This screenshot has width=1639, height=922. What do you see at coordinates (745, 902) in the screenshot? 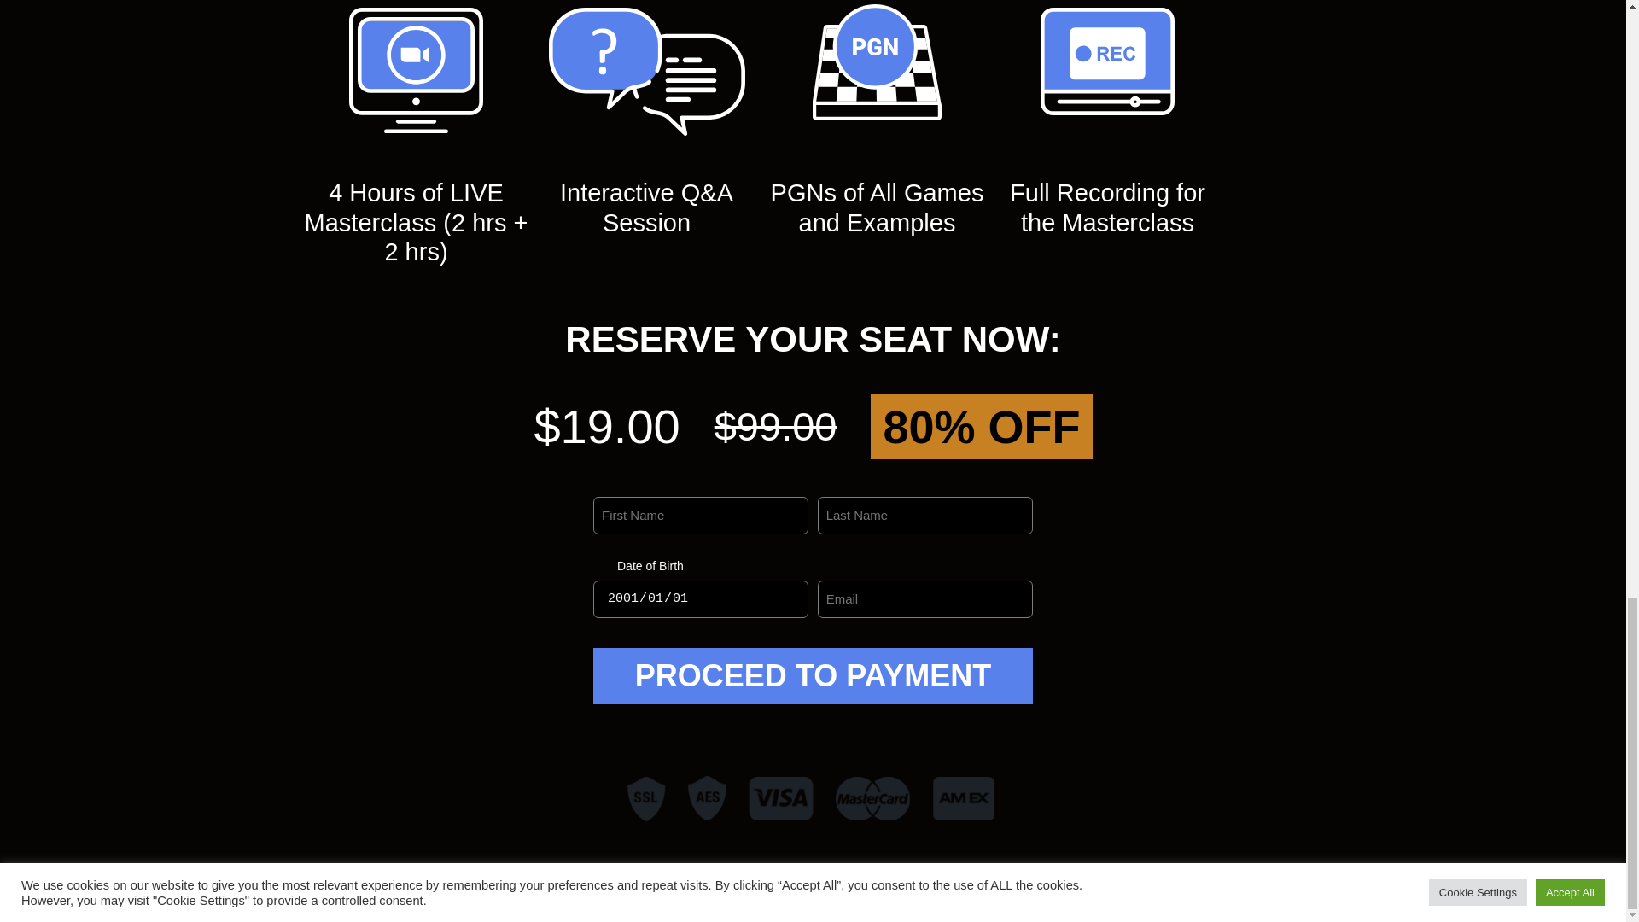
I see `Privacy Policy` at bounding box center [745, 902].